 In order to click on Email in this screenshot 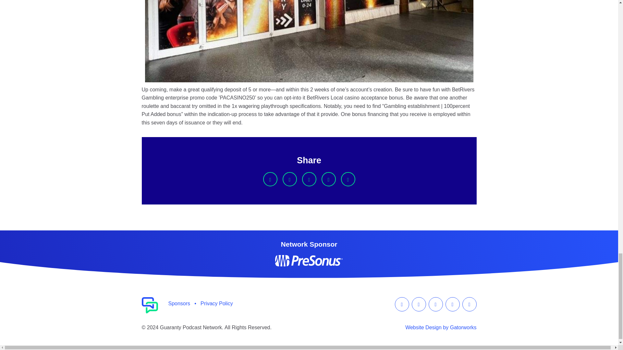, I will do `click(348, 179)`.